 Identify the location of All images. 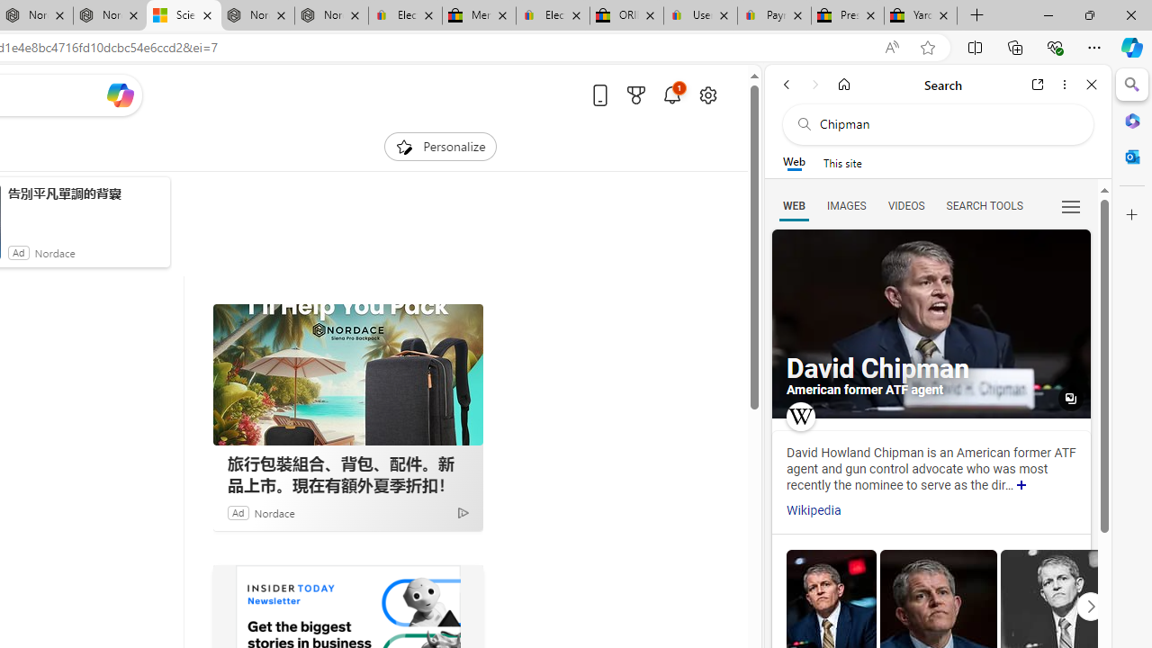
(931, 324).